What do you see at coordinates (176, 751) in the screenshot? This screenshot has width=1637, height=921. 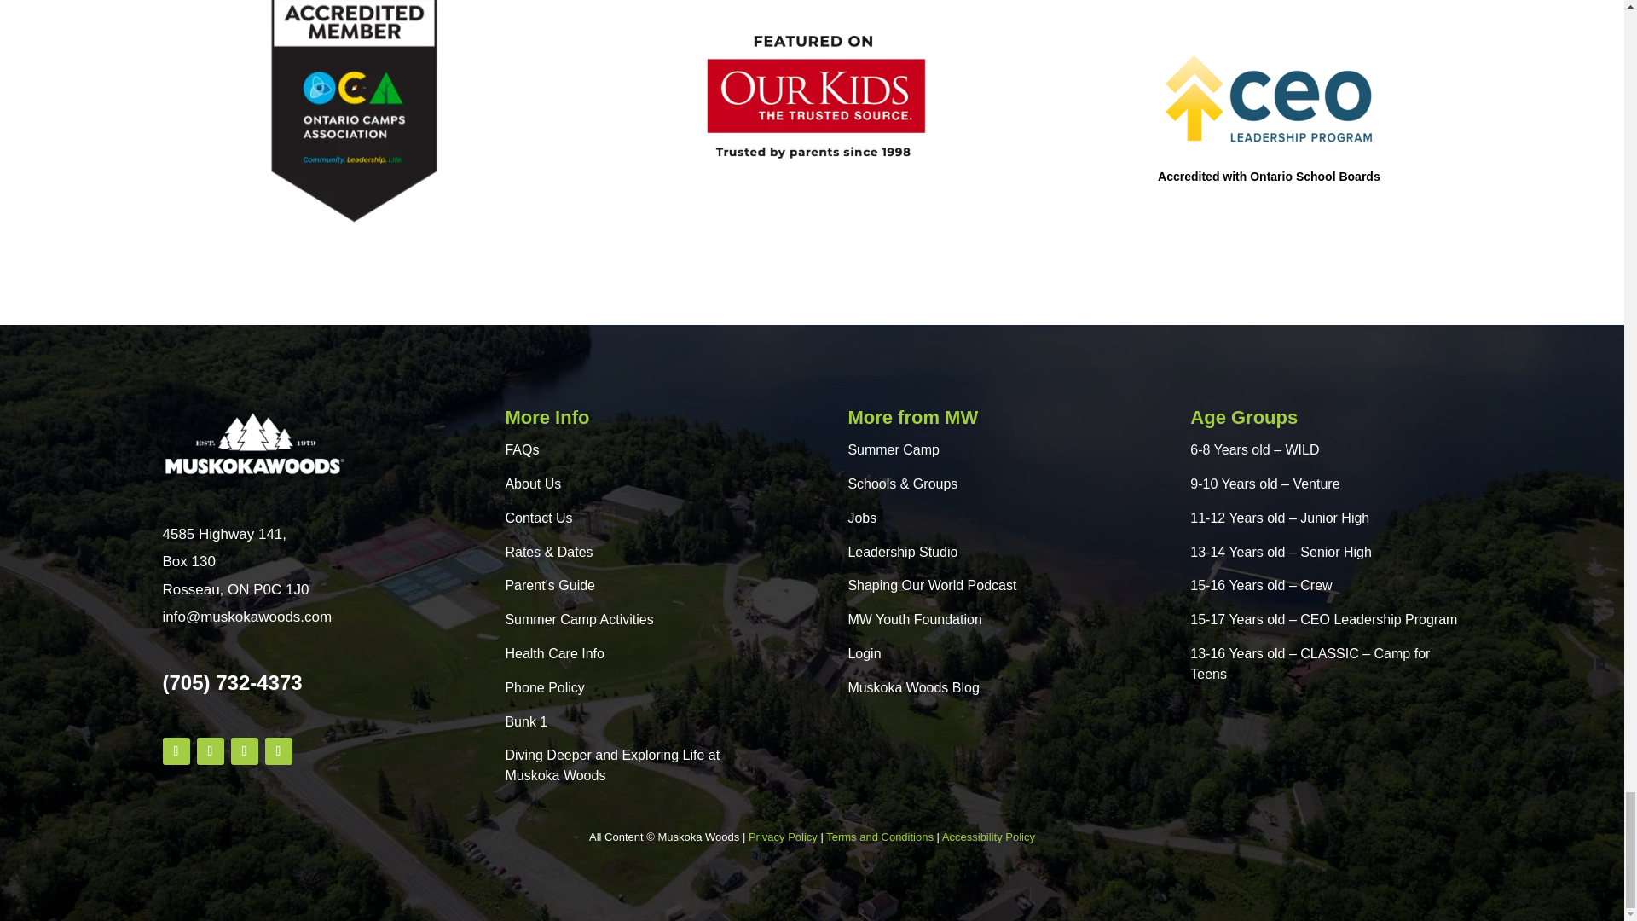 I see `Follow on Facebook` at bounding box center [176, 751].